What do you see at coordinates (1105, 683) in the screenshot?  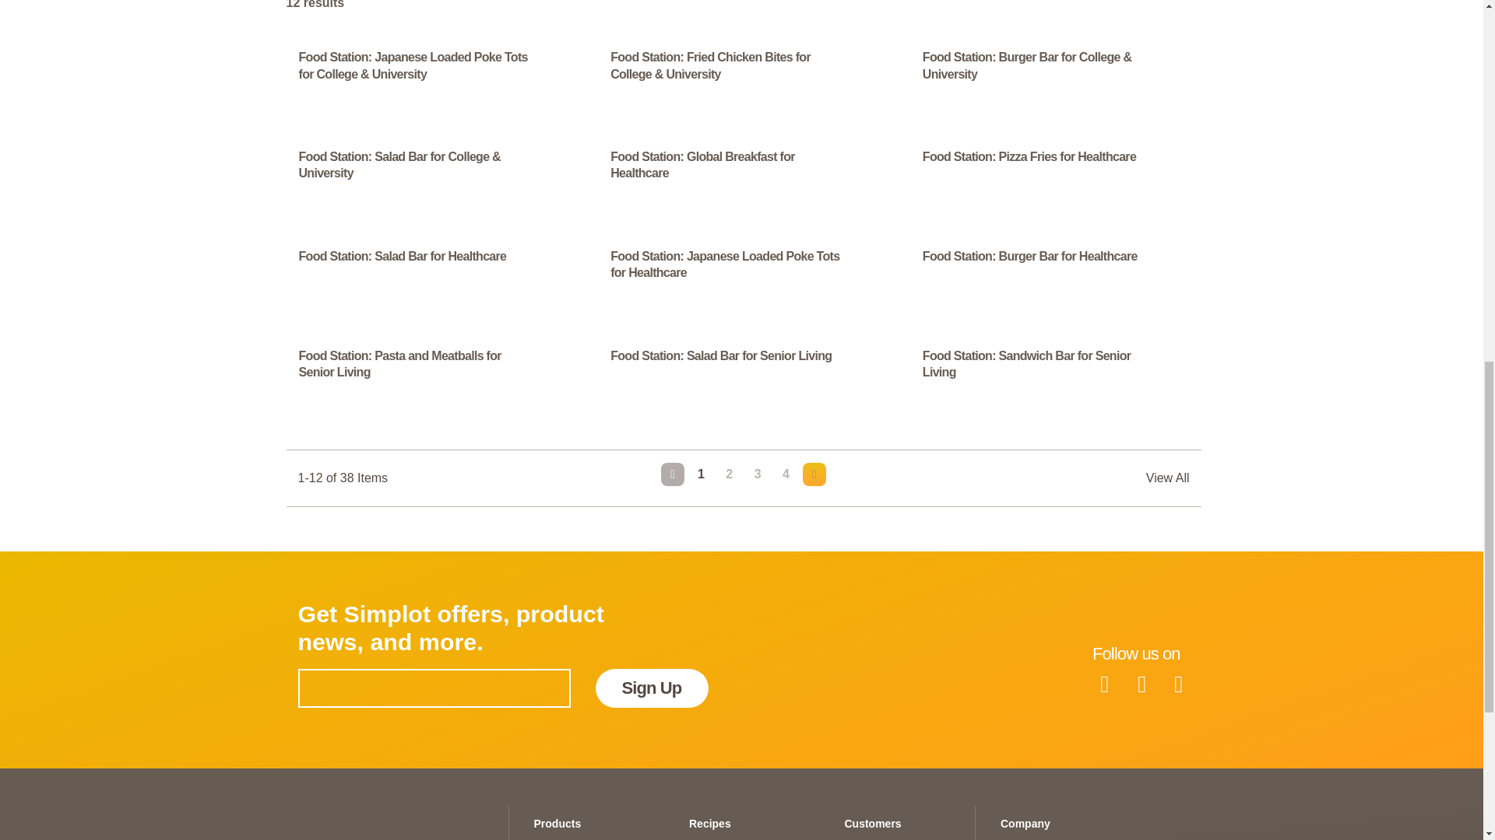 I see `Simplot Foods Facebook Page` at bounding box center [1105, 683].